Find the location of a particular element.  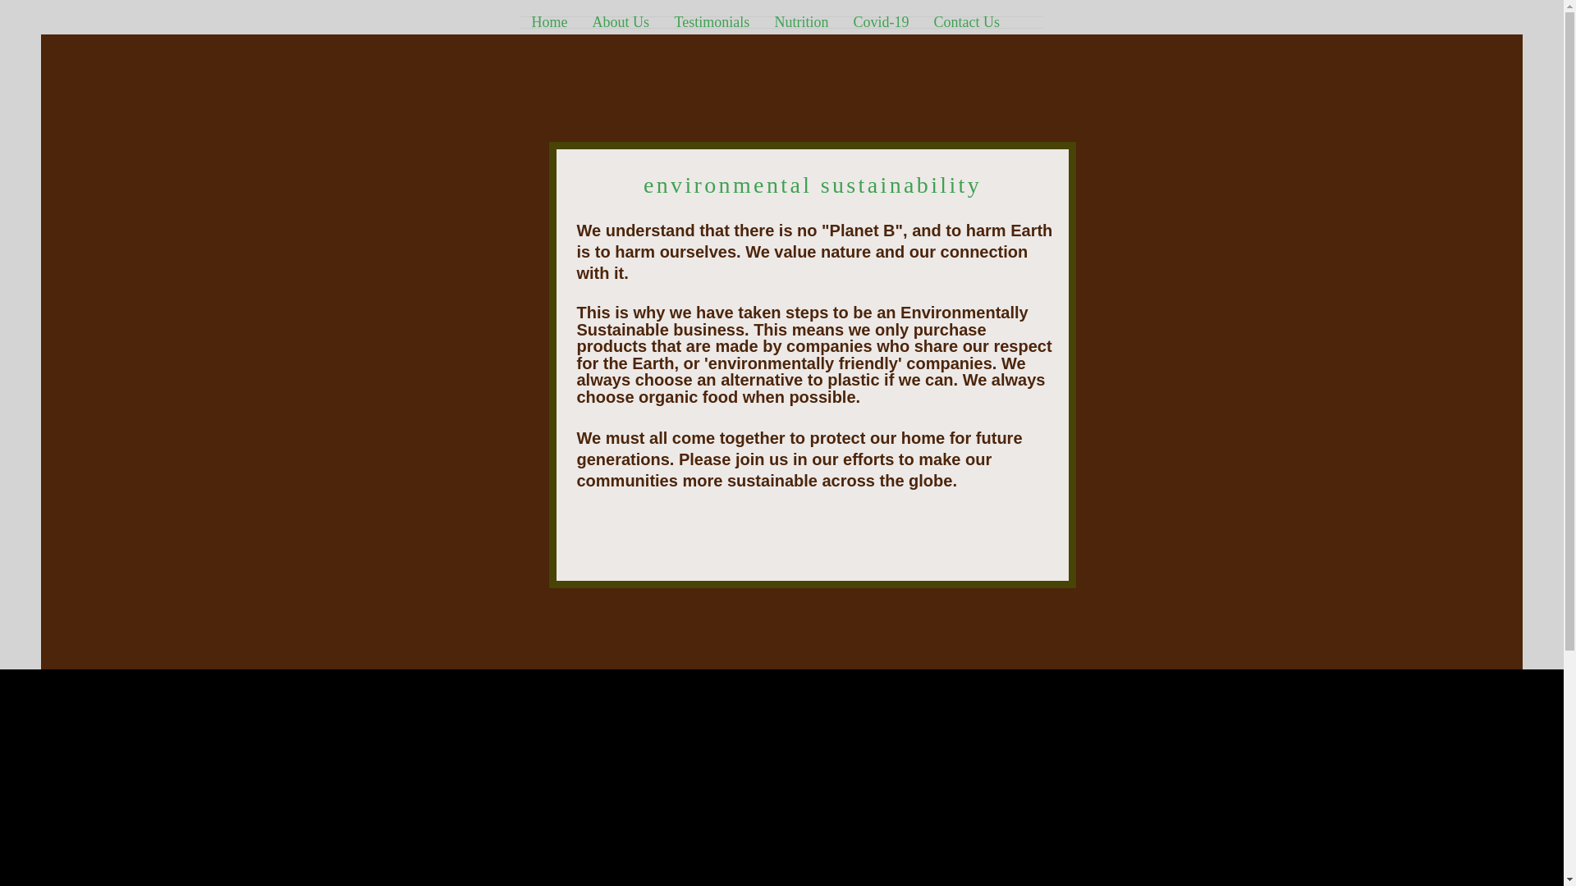

Covid-19 is located at coordinates (880, 21).